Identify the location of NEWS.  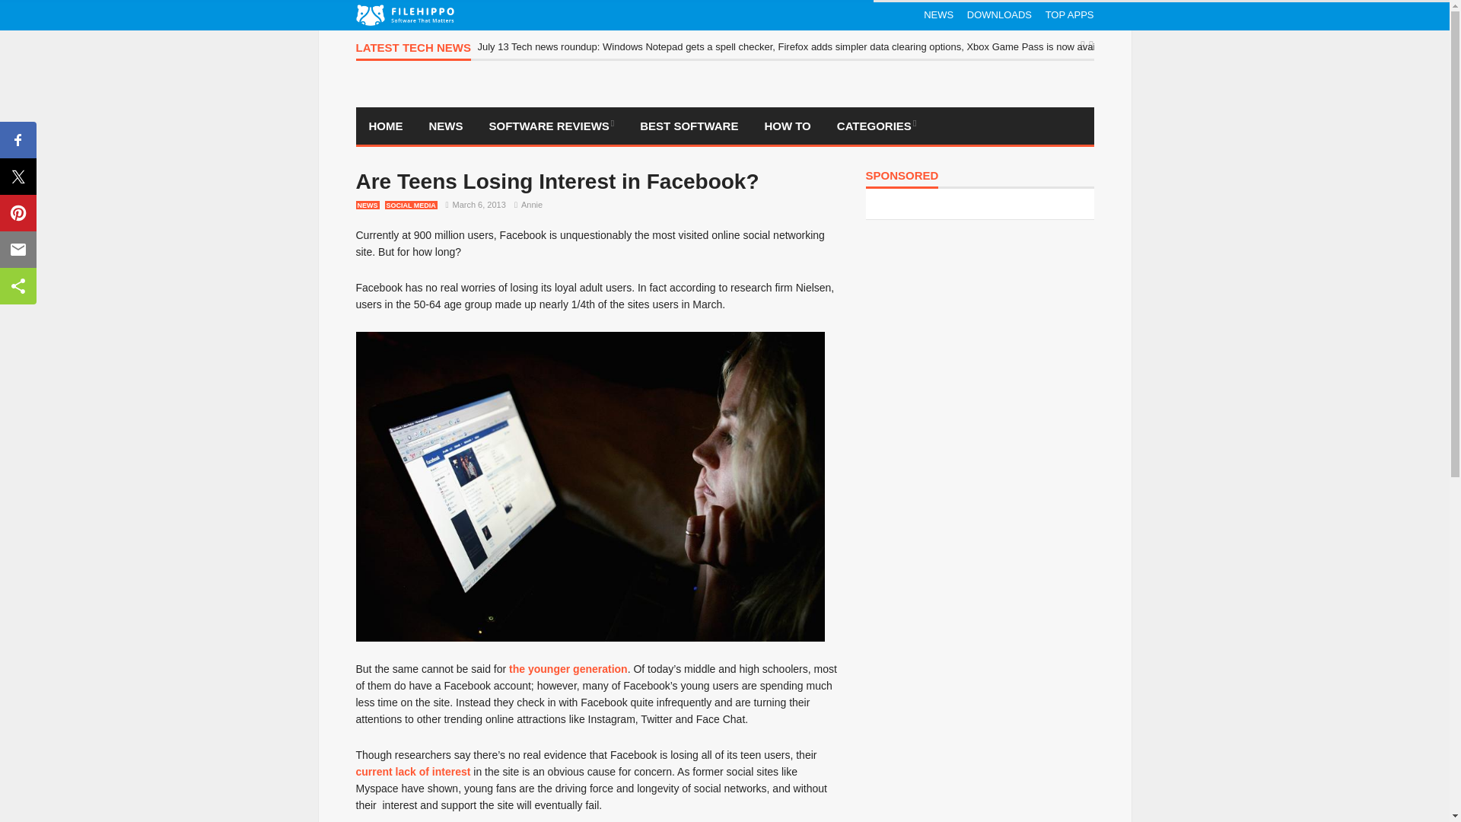
(445, 126).